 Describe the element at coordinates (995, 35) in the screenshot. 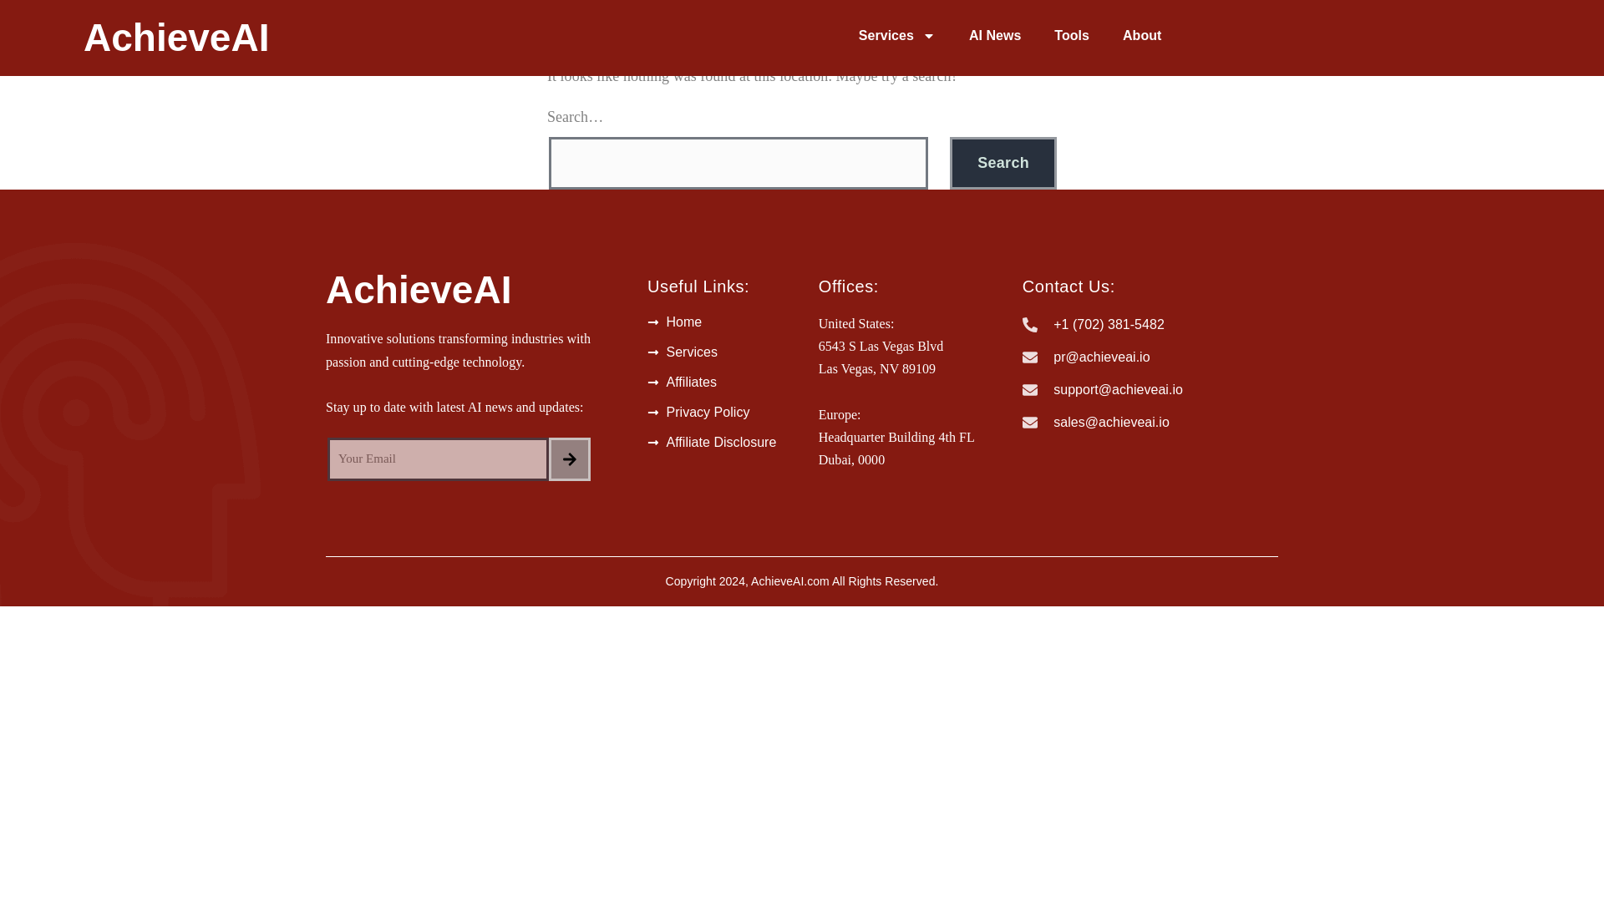

I see `AI News` at that location.